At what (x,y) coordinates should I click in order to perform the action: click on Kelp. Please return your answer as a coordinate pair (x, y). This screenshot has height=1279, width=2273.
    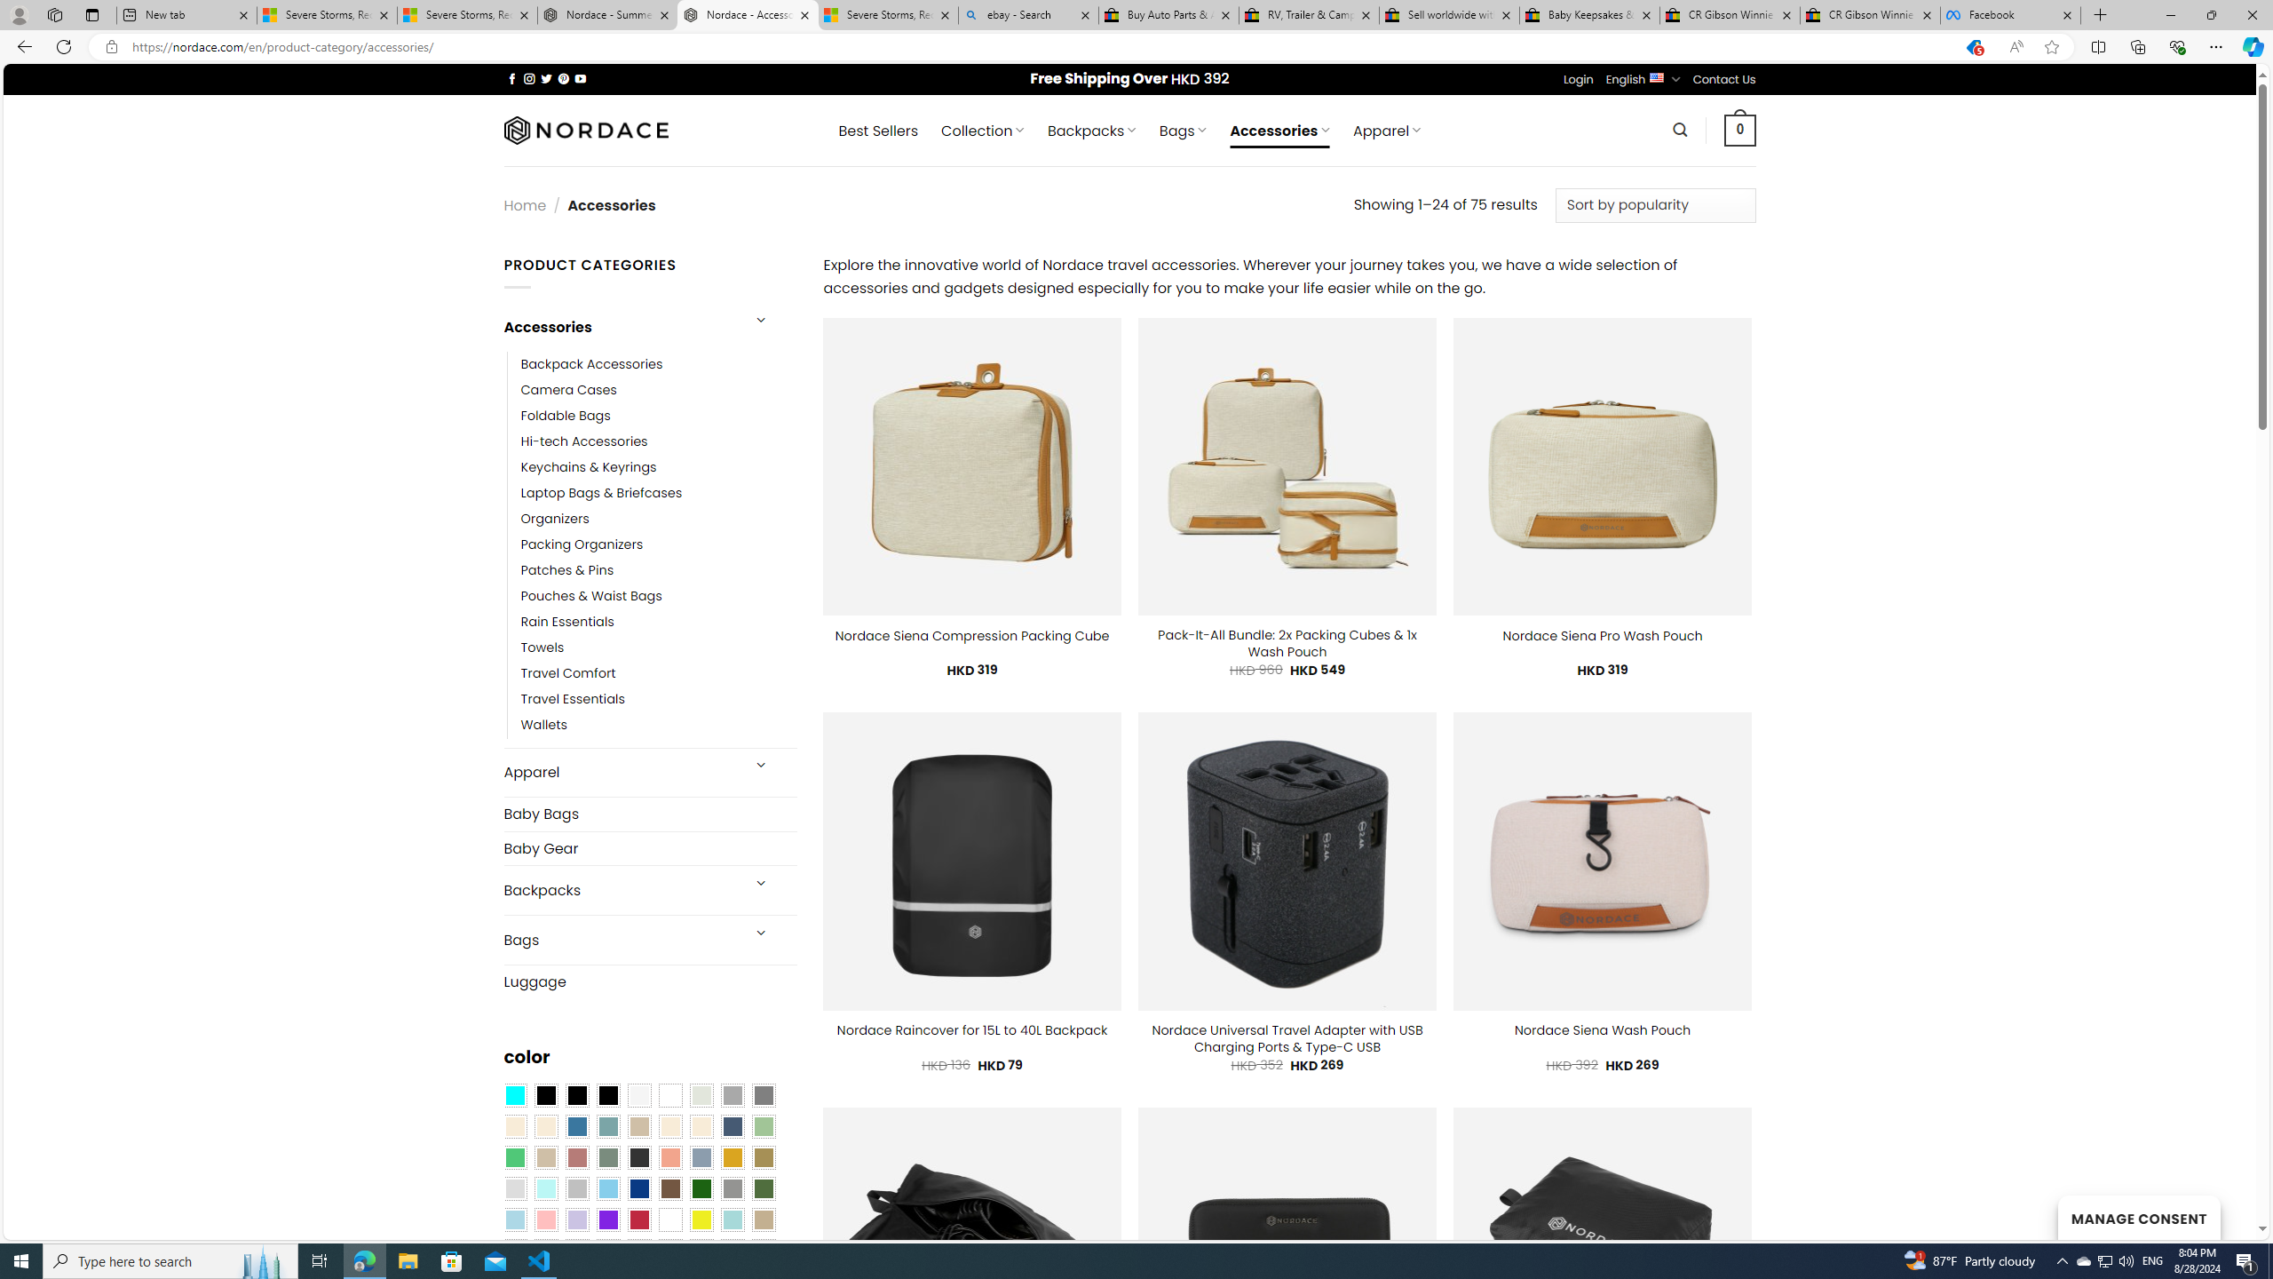
    Looking at the image, I should click on (764, 1158).